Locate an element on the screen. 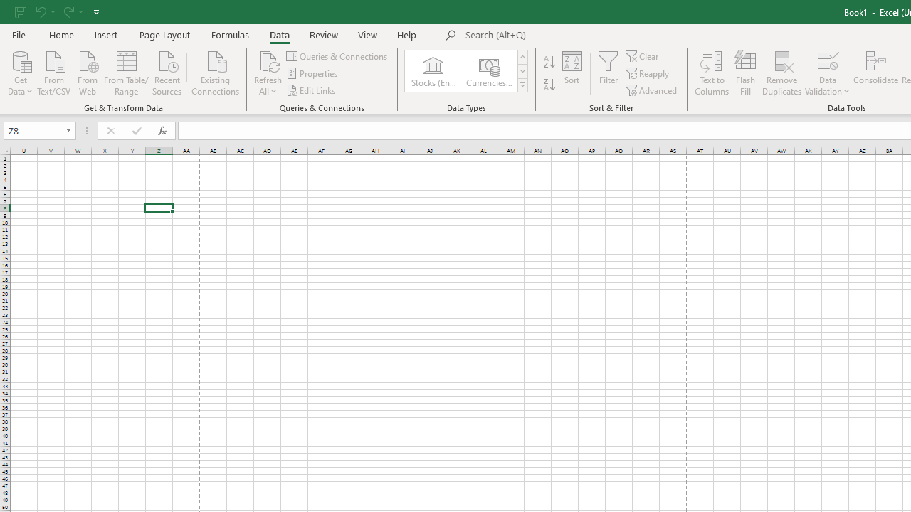  From Table/Range is located at coordinates (127, 72).